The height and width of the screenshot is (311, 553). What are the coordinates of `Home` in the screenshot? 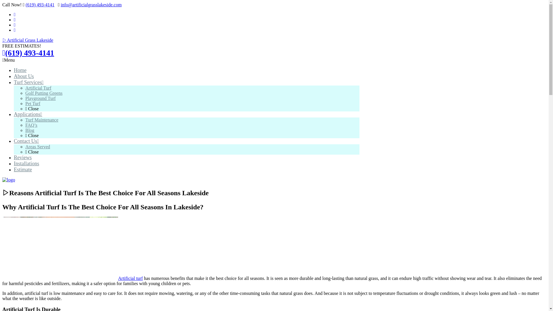 It's located at (20, 70).